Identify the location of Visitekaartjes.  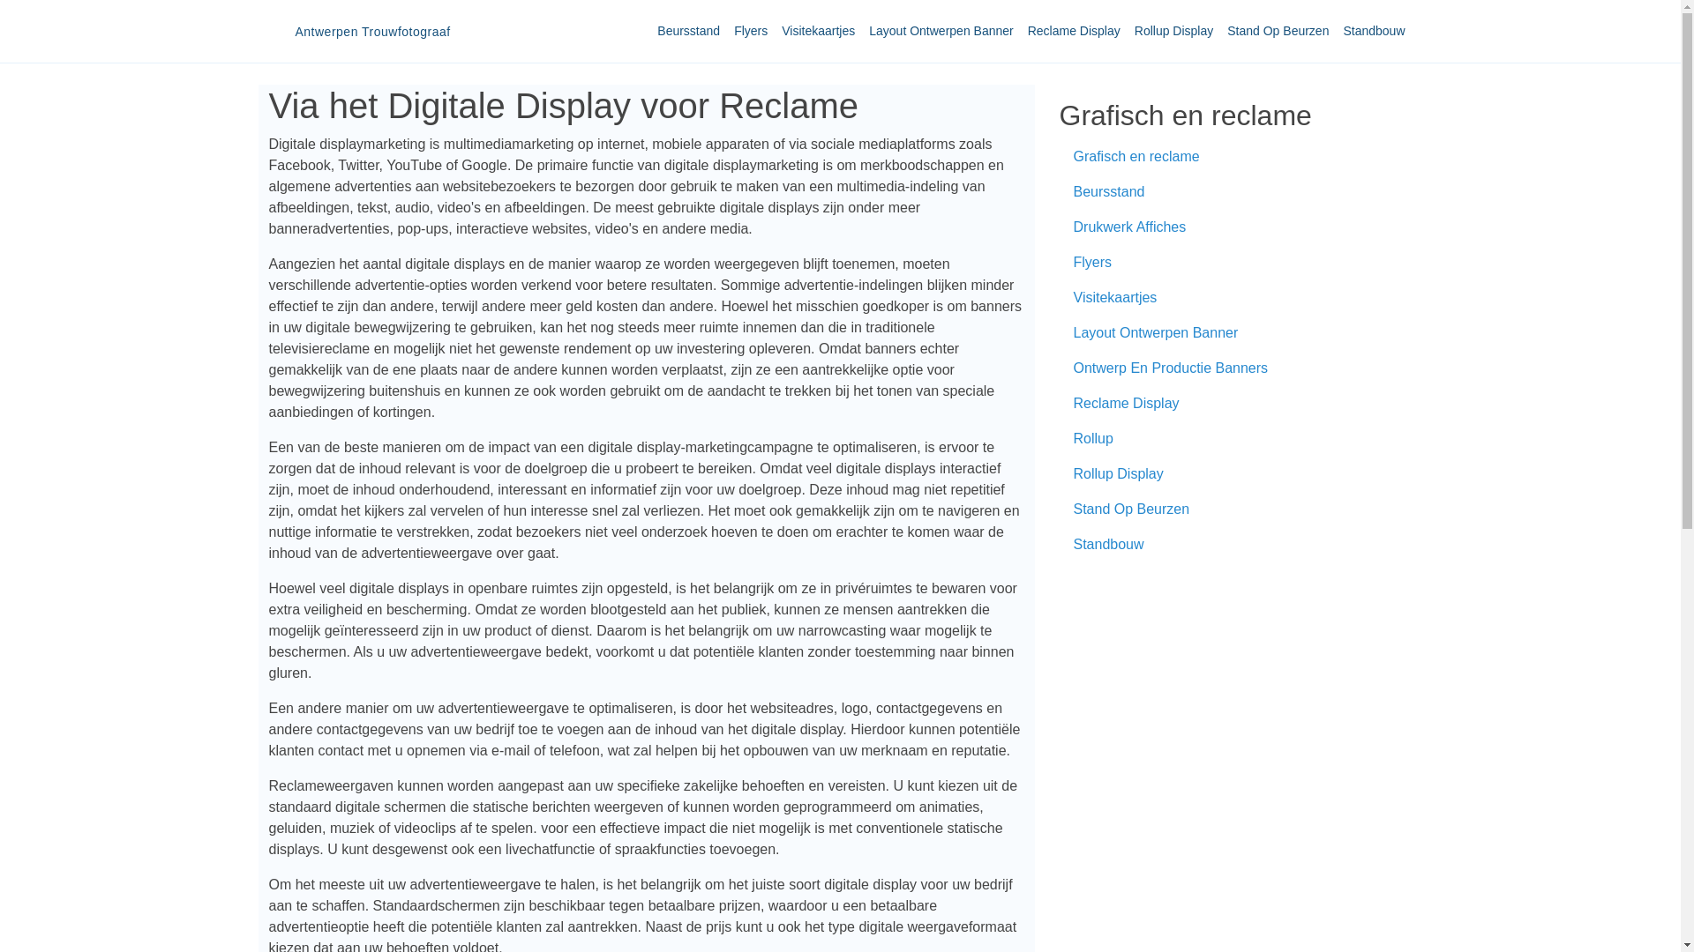
(819, 32).